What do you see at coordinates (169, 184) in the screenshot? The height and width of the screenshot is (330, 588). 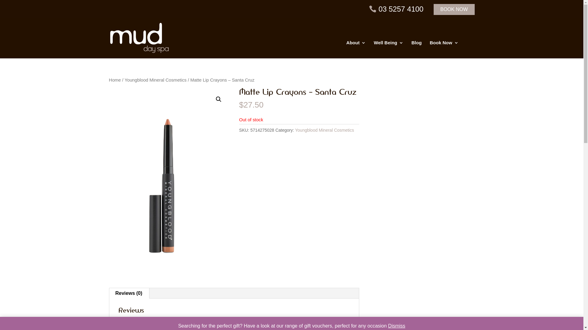 I see `santa cruz` at bounding box center [169, 184].